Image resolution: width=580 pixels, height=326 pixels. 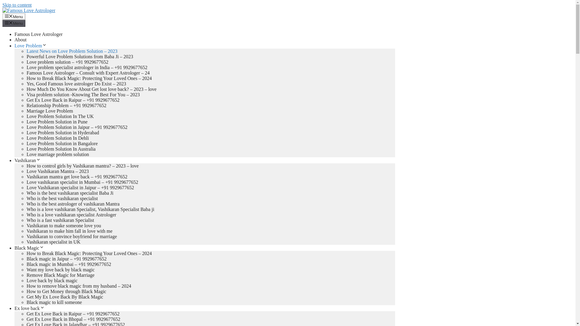 What do you see at coordinates (70, 193) in the screenshot?
I see `Who is the best vashikaran specialist Baba Ji` at bounding box center [70, 193].